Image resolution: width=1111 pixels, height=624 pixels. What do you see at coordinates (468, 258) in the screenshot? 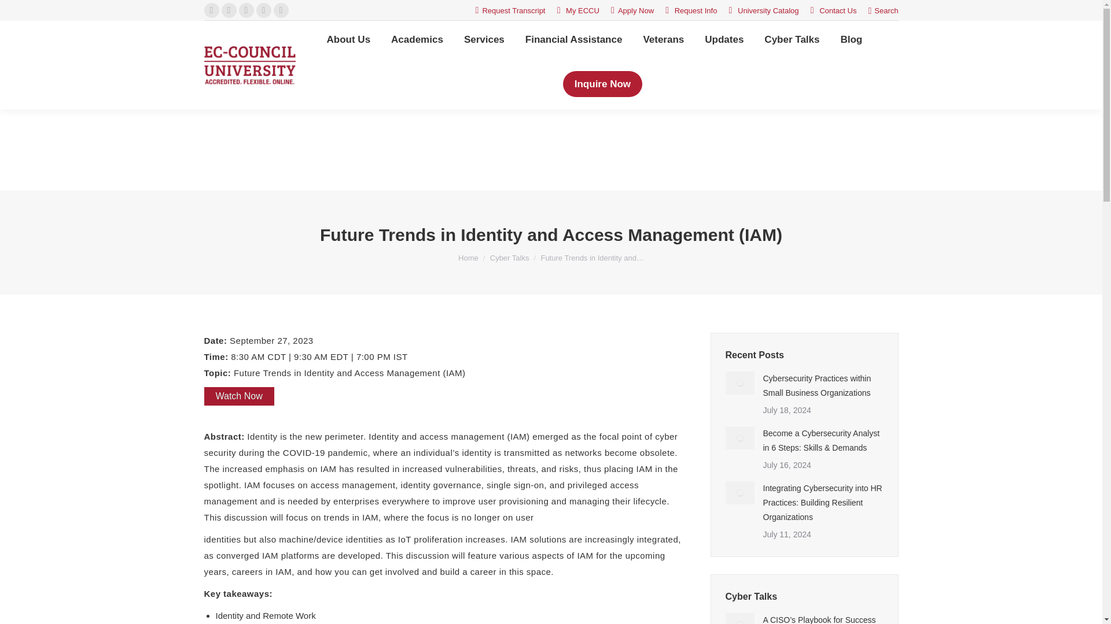
I see `Home` at bounding box center [468, 258].